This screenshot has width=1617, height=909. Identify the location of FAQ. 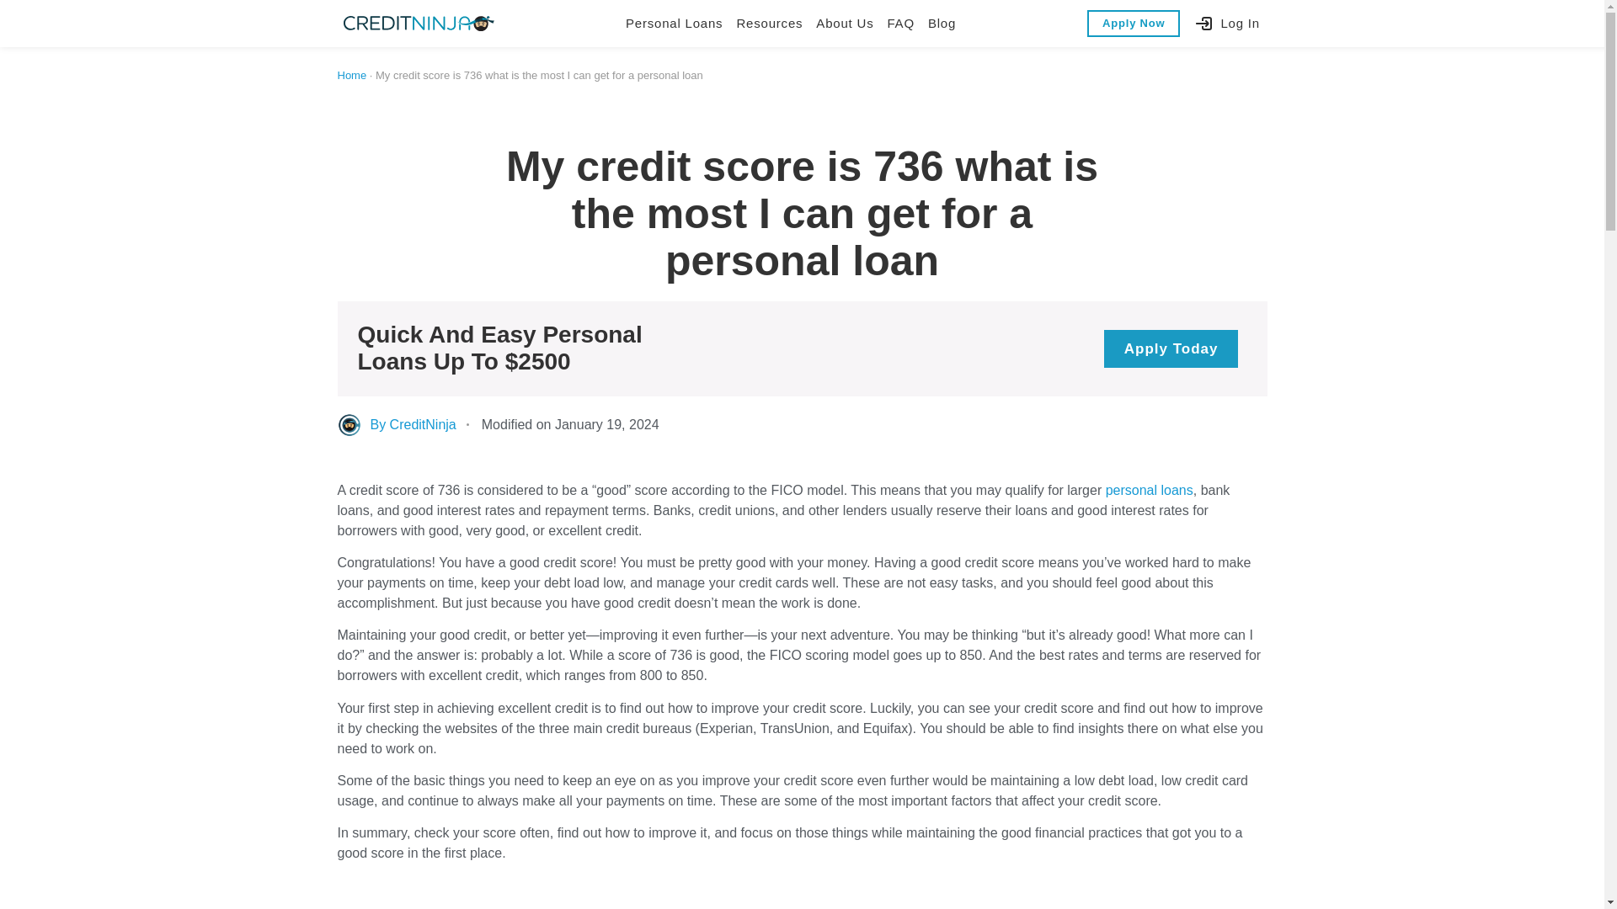
(899, 24).